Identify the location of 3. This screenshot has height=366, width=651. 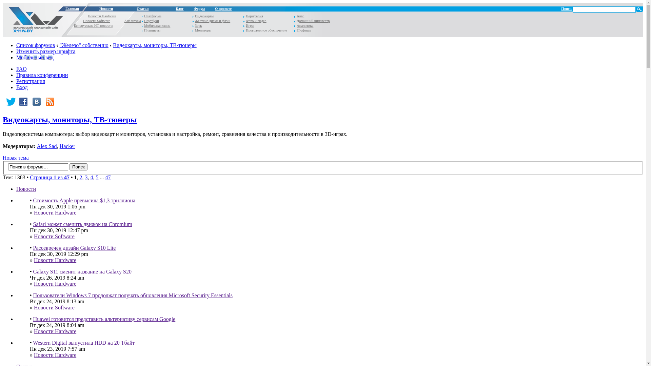
(86, 178).